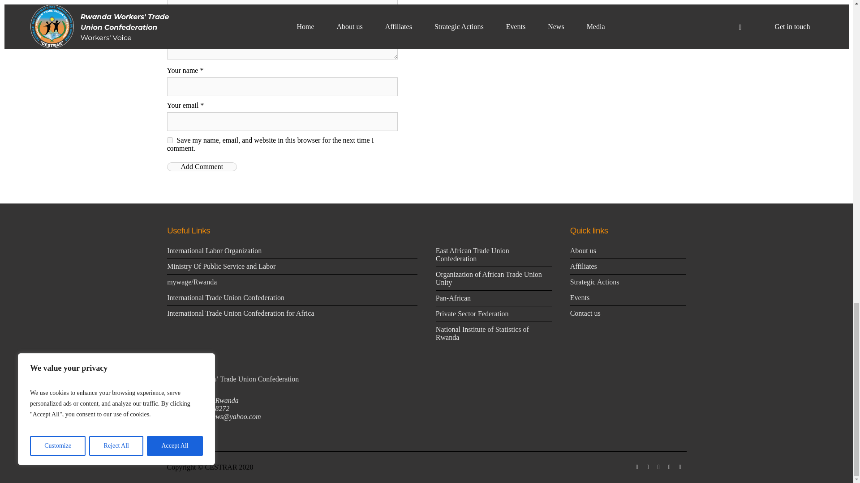 Image resolution: width=860 pixels, height=483 pixels. Describe the element at coordinates (202, 166) in the screenshot. I see `Add Comment` at that location.